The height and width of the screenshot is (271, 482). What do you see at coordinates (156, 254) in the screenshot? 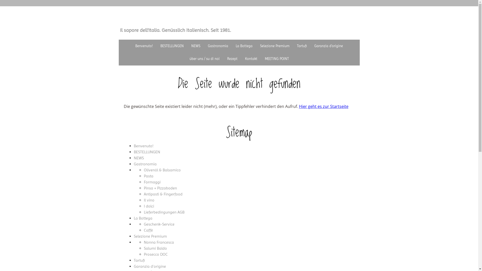
I see `Prosecco DOC` at bounding box center [156, 254].